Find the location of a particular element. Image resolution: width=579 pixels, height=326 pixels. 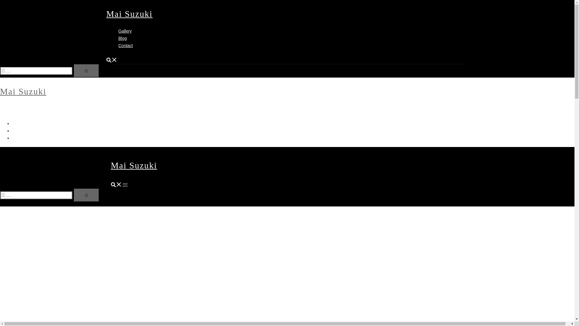

Blog is located at coordinates (16, 131).